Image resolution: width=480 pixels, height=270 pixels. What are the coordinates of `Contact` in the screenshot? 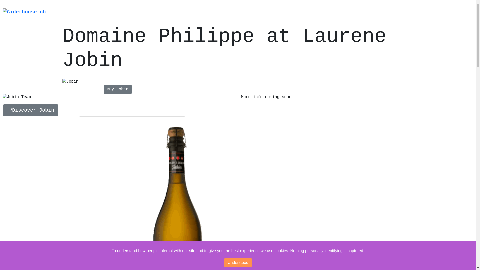 It's located at (378, 12).